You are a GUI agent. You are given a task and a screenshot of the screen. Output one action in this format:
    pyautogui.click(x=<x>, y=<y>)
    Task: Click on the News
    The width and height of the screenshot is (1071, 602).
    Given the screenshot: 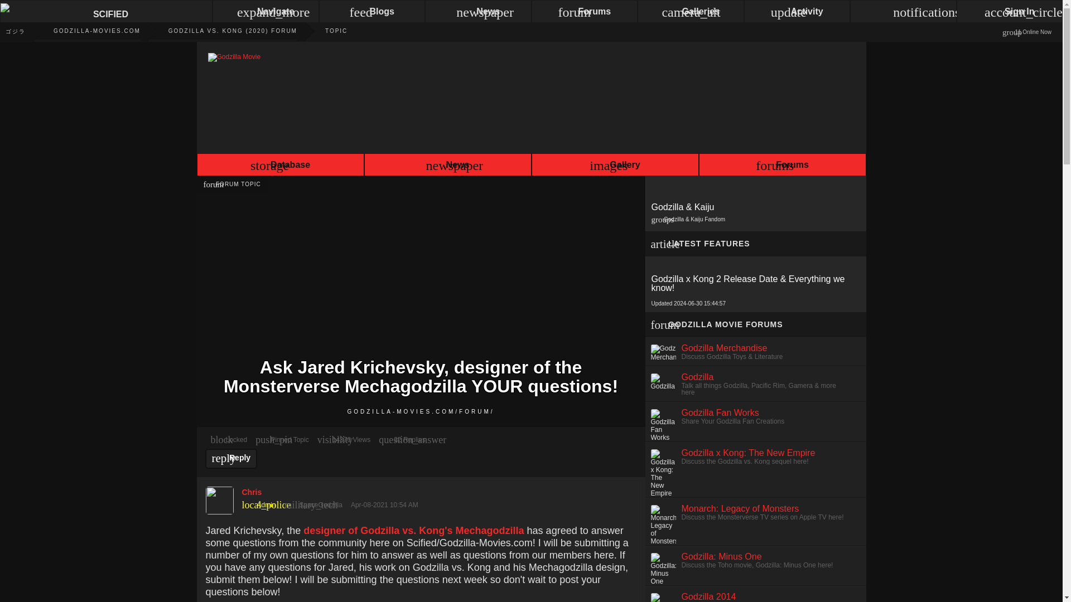 What is the action you would take?
    pyautogui.click(x=447, y=166)
    